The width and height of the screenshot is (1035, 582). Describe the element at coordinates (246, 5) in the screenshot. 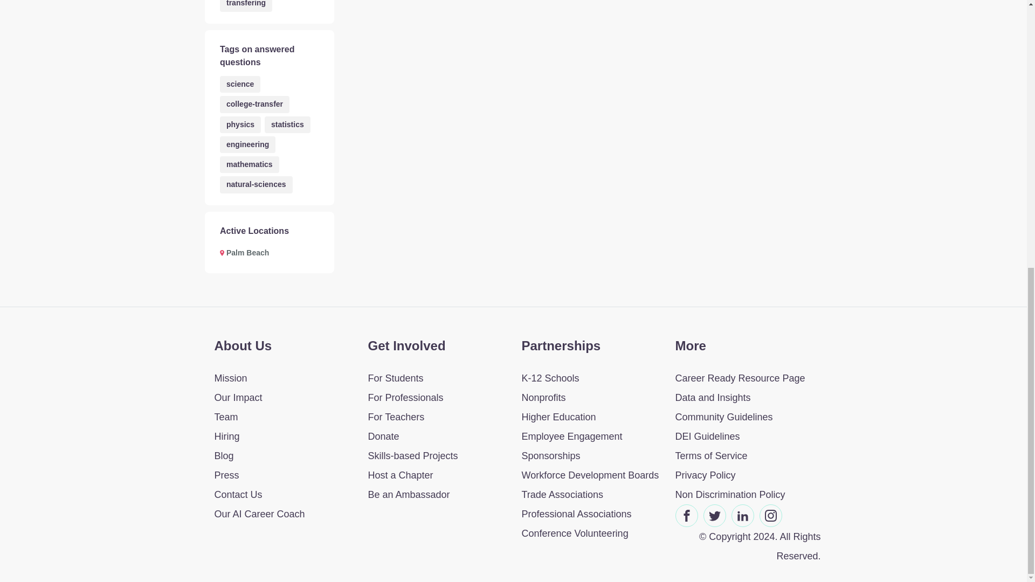

I see `transfering` at that location.